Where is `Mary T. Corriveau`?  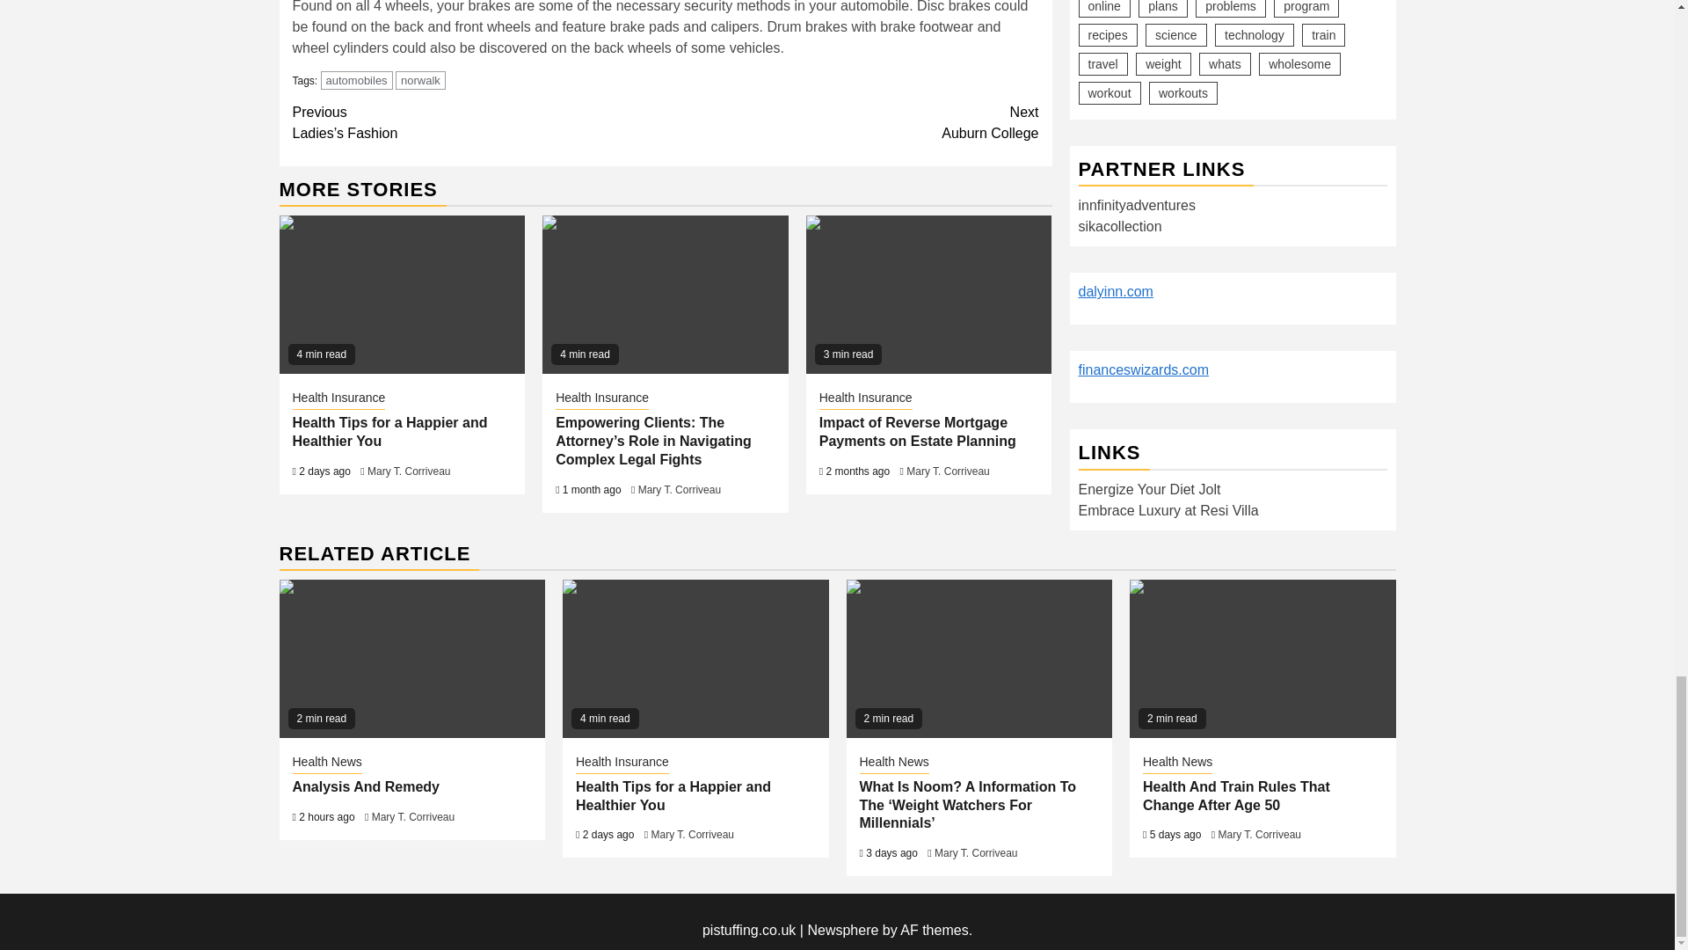 Mary T. Corriveau is located at coordinates (409, 471).